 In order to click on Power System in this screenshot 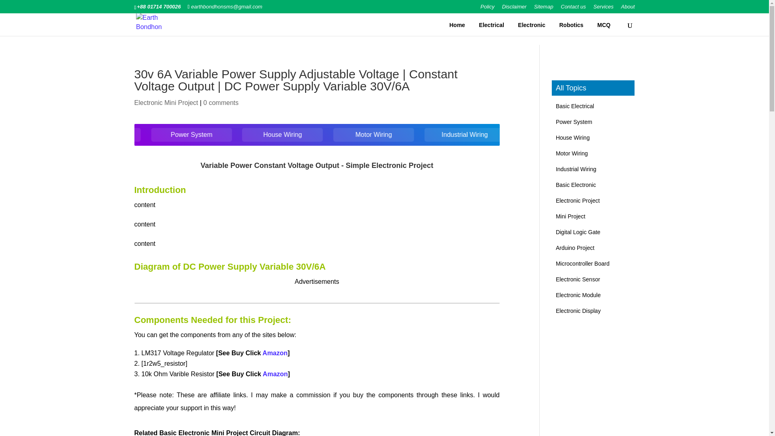, I will do `click(242, 134)`.